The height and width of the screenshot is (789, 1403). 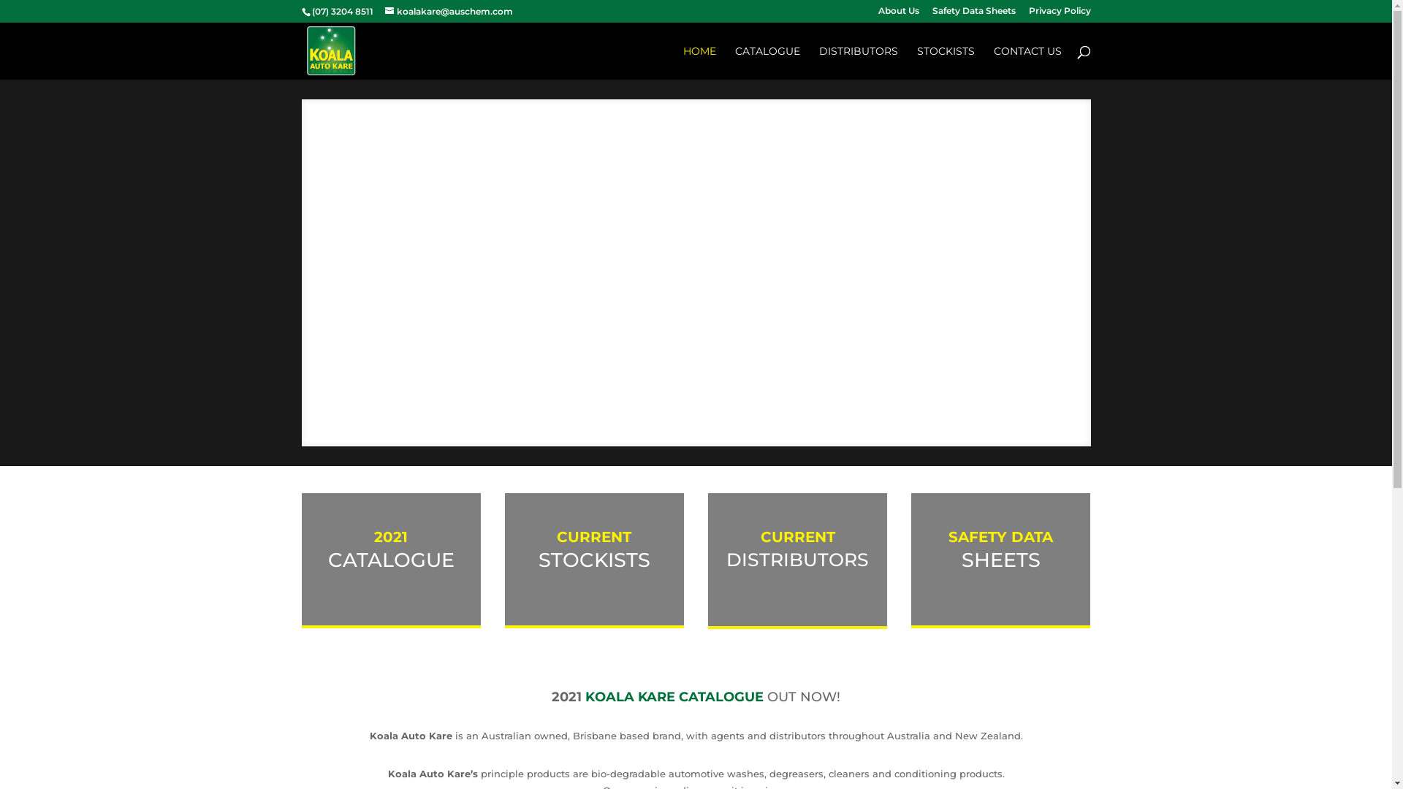 What do you see at coordinates (677, 697) in the screenshot?
I see `KOALA KARE CATALOGUE` at bounding box center [677, 697].